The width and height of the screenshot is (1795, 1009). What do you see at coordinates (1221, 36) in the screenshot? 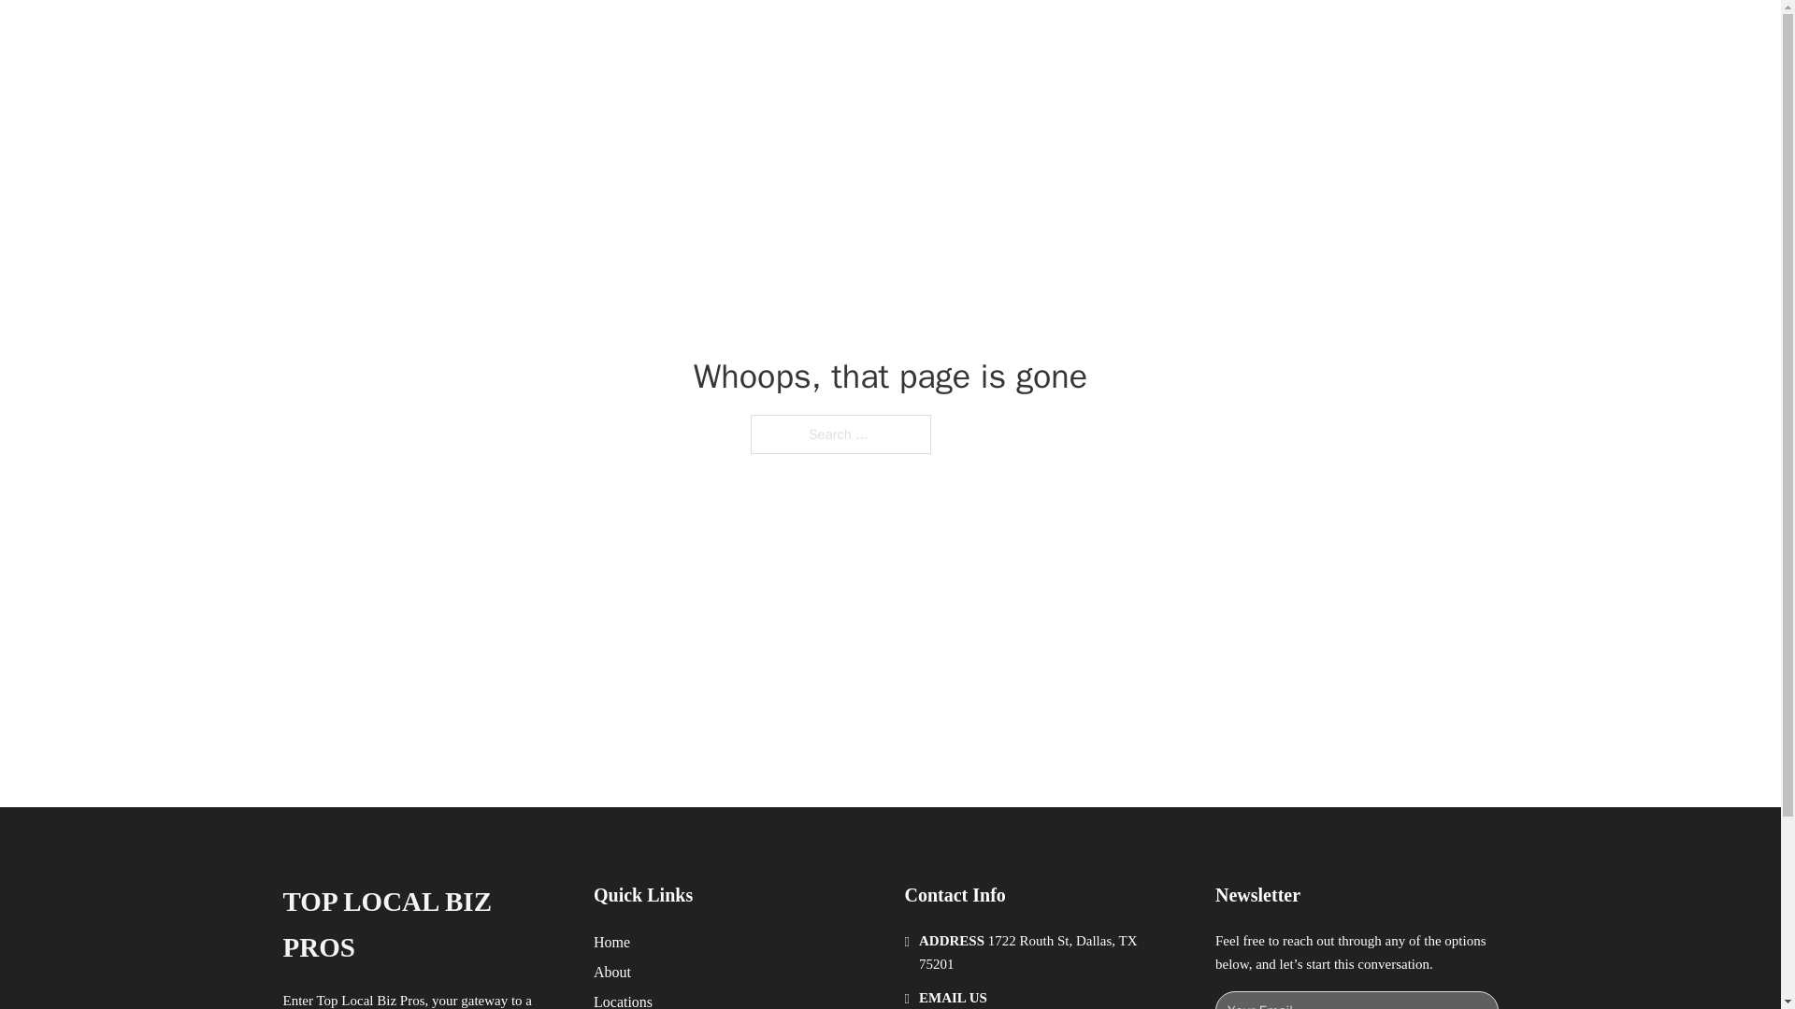
I see `LOCATIONS` at bounding box center [1221, 36].